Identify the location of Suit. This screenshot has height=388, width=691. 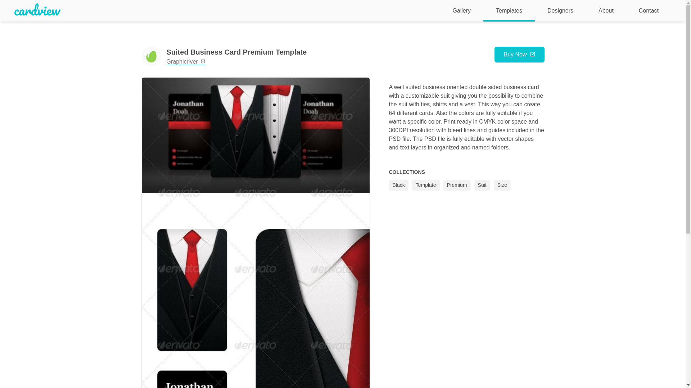
(482, 185).